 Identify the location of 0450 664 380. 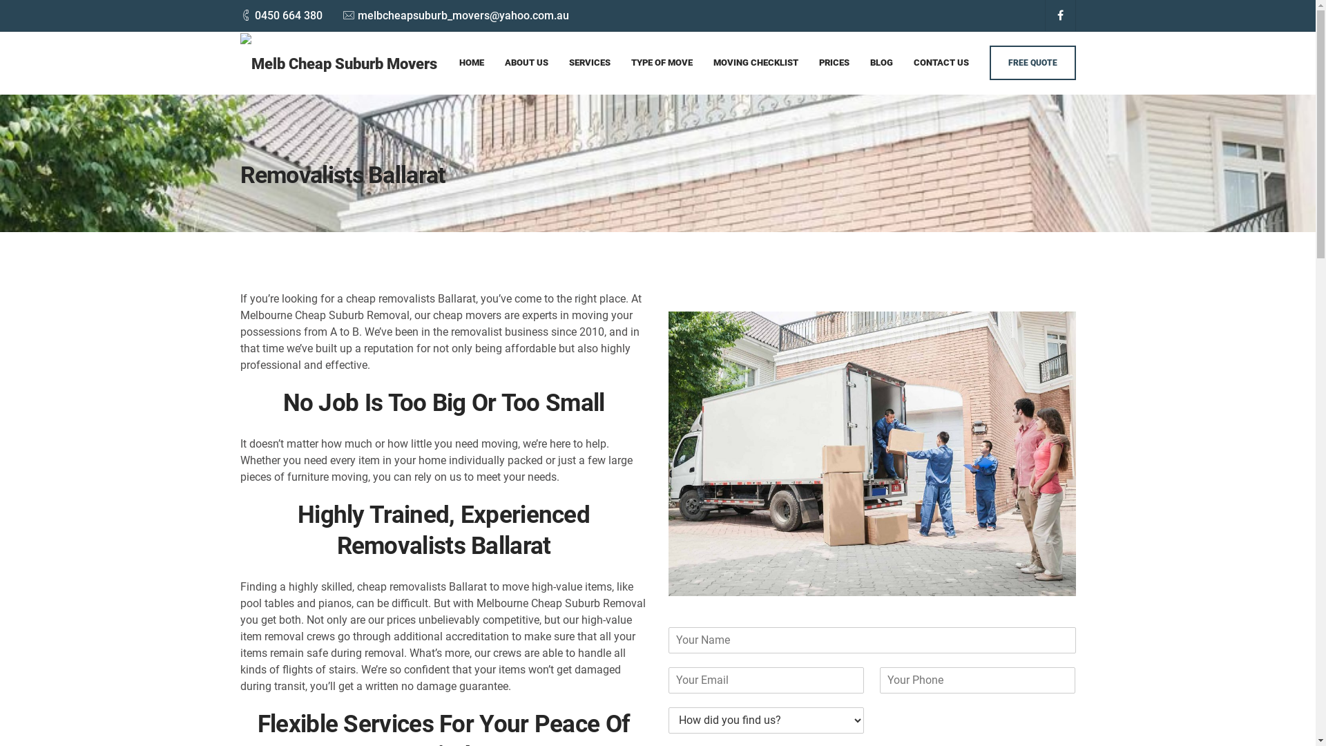
(383, 309).